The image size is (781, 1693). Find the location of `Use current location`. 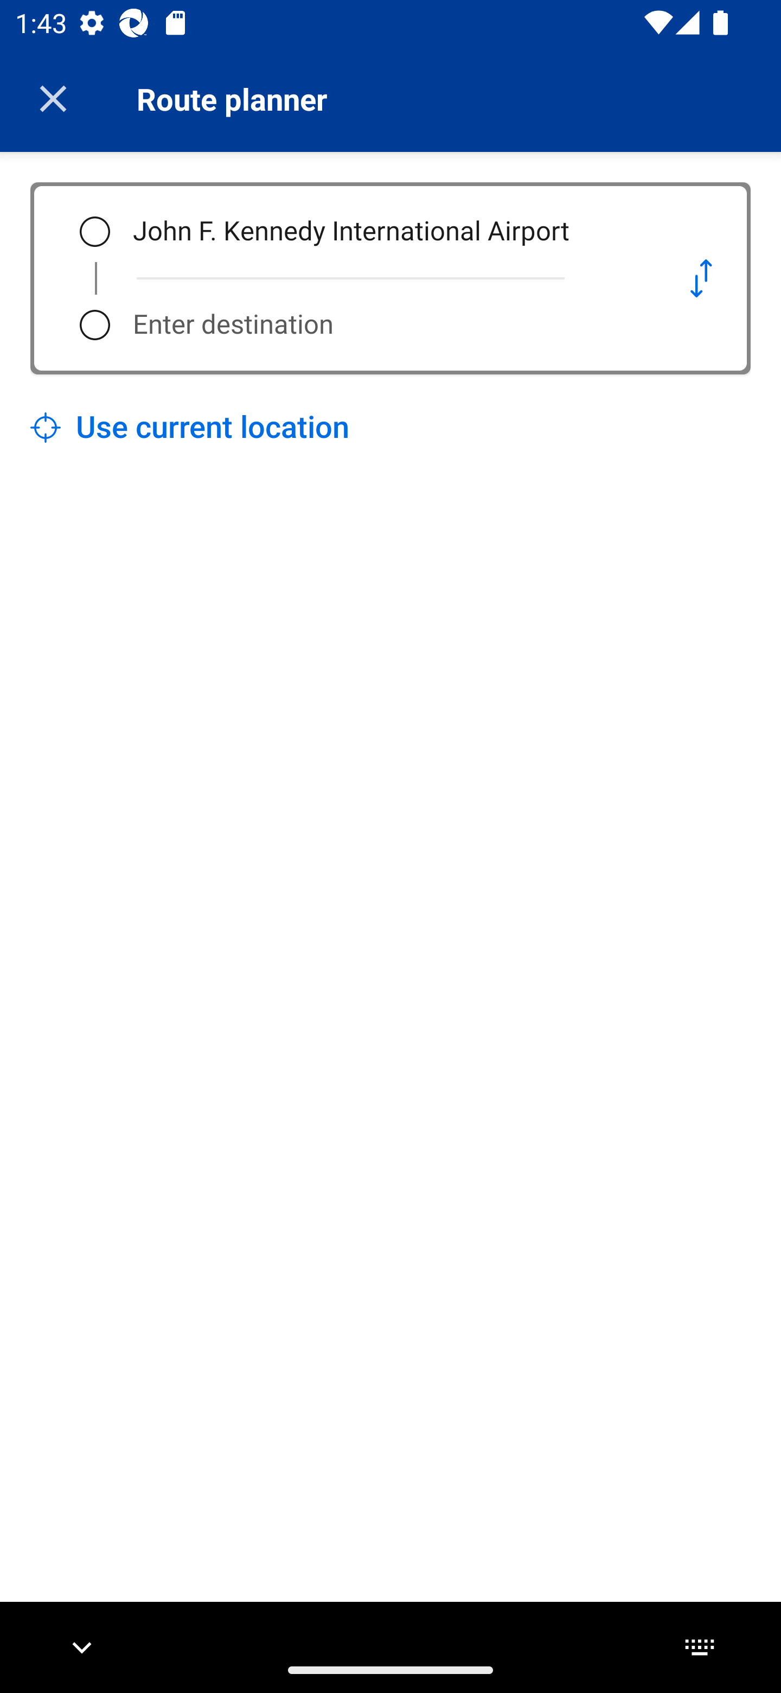

Use current location is located at coordinates (190, 428).